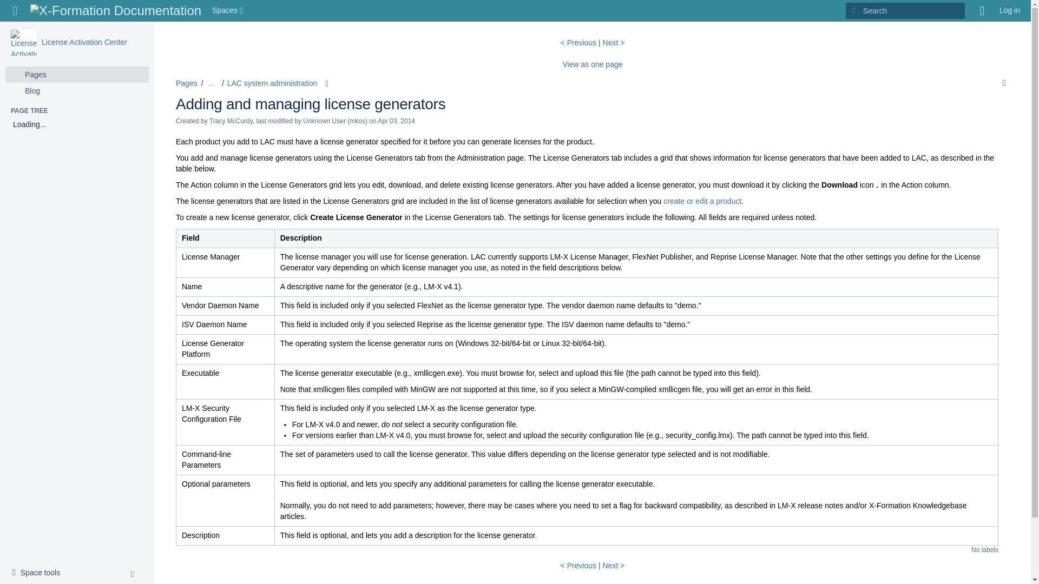 This screenshot has height=584, width=1039. Describe the element at coordinates (23, 42) in the screenshot. I see `Help` at that location.